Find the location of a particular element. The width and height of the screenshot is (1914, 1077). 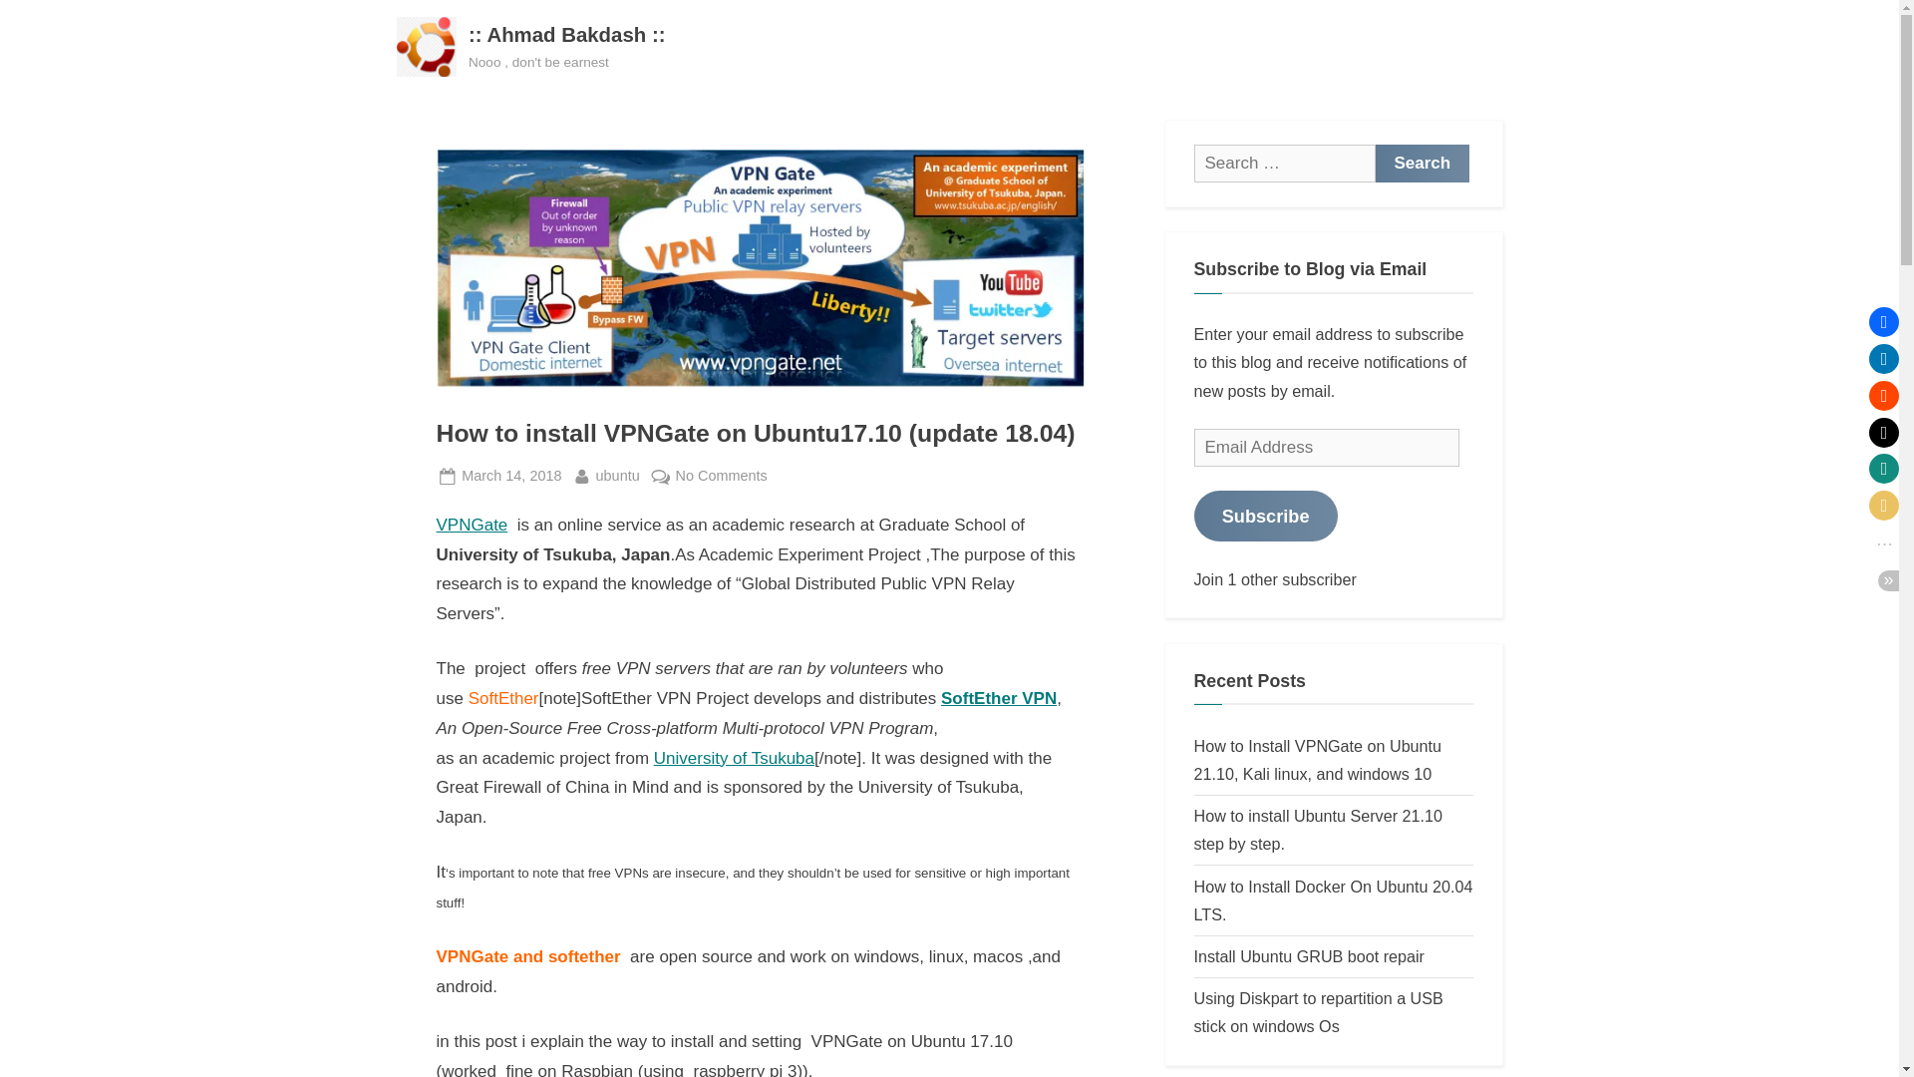

Search is located at coordinates (1423, 163).